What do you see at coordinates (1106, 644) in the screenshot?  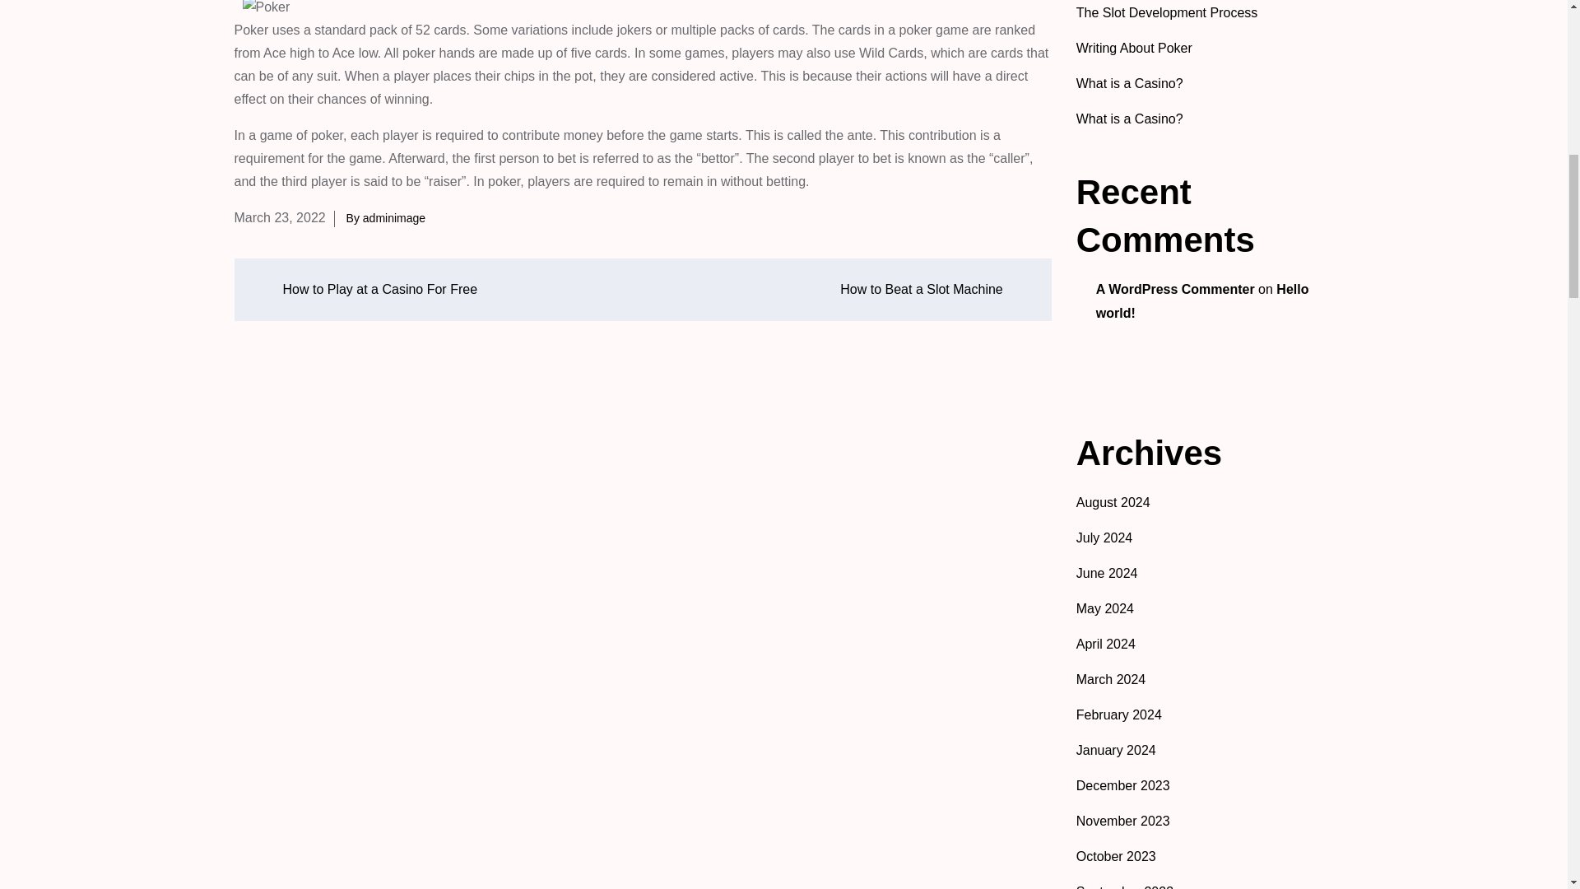 I see `April 2024` at bounding box center [1106, 644].